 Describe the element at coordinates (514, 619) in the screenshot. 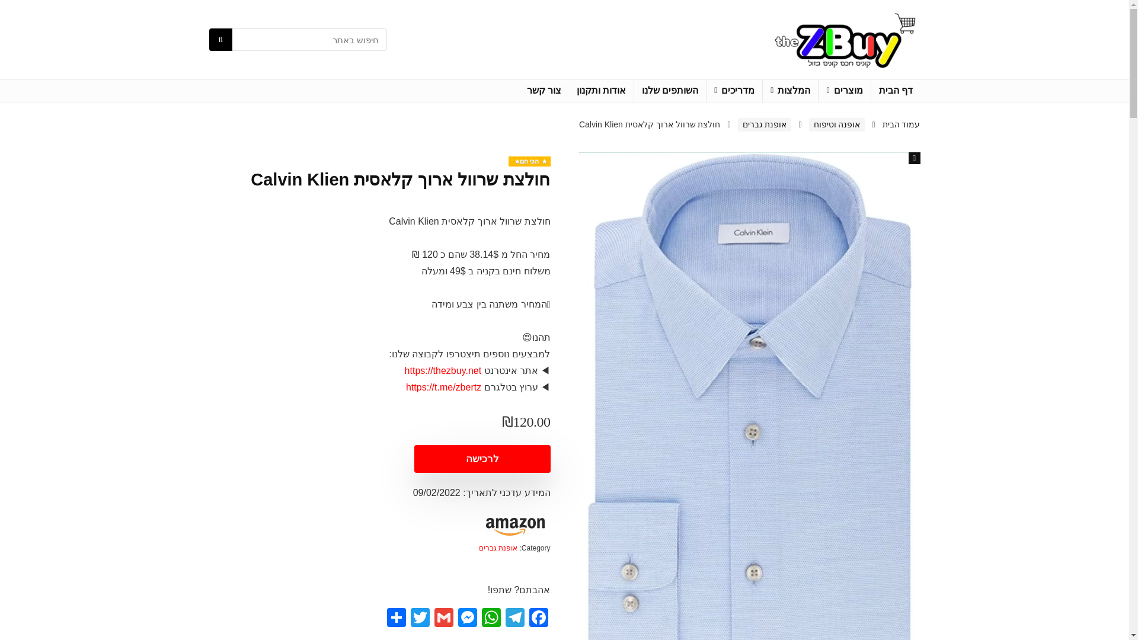

I see `Telegram` at that location.